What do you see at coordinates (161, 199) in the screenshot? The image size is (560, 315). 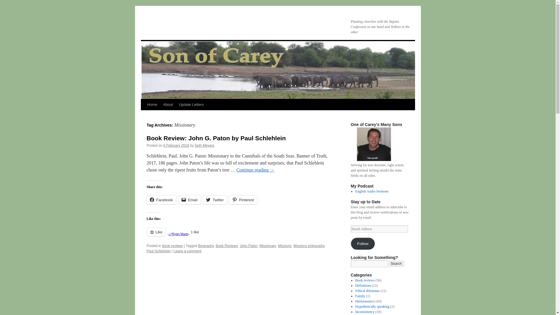 I see `Click to share on Facebook` at bounding box center [161, 199].